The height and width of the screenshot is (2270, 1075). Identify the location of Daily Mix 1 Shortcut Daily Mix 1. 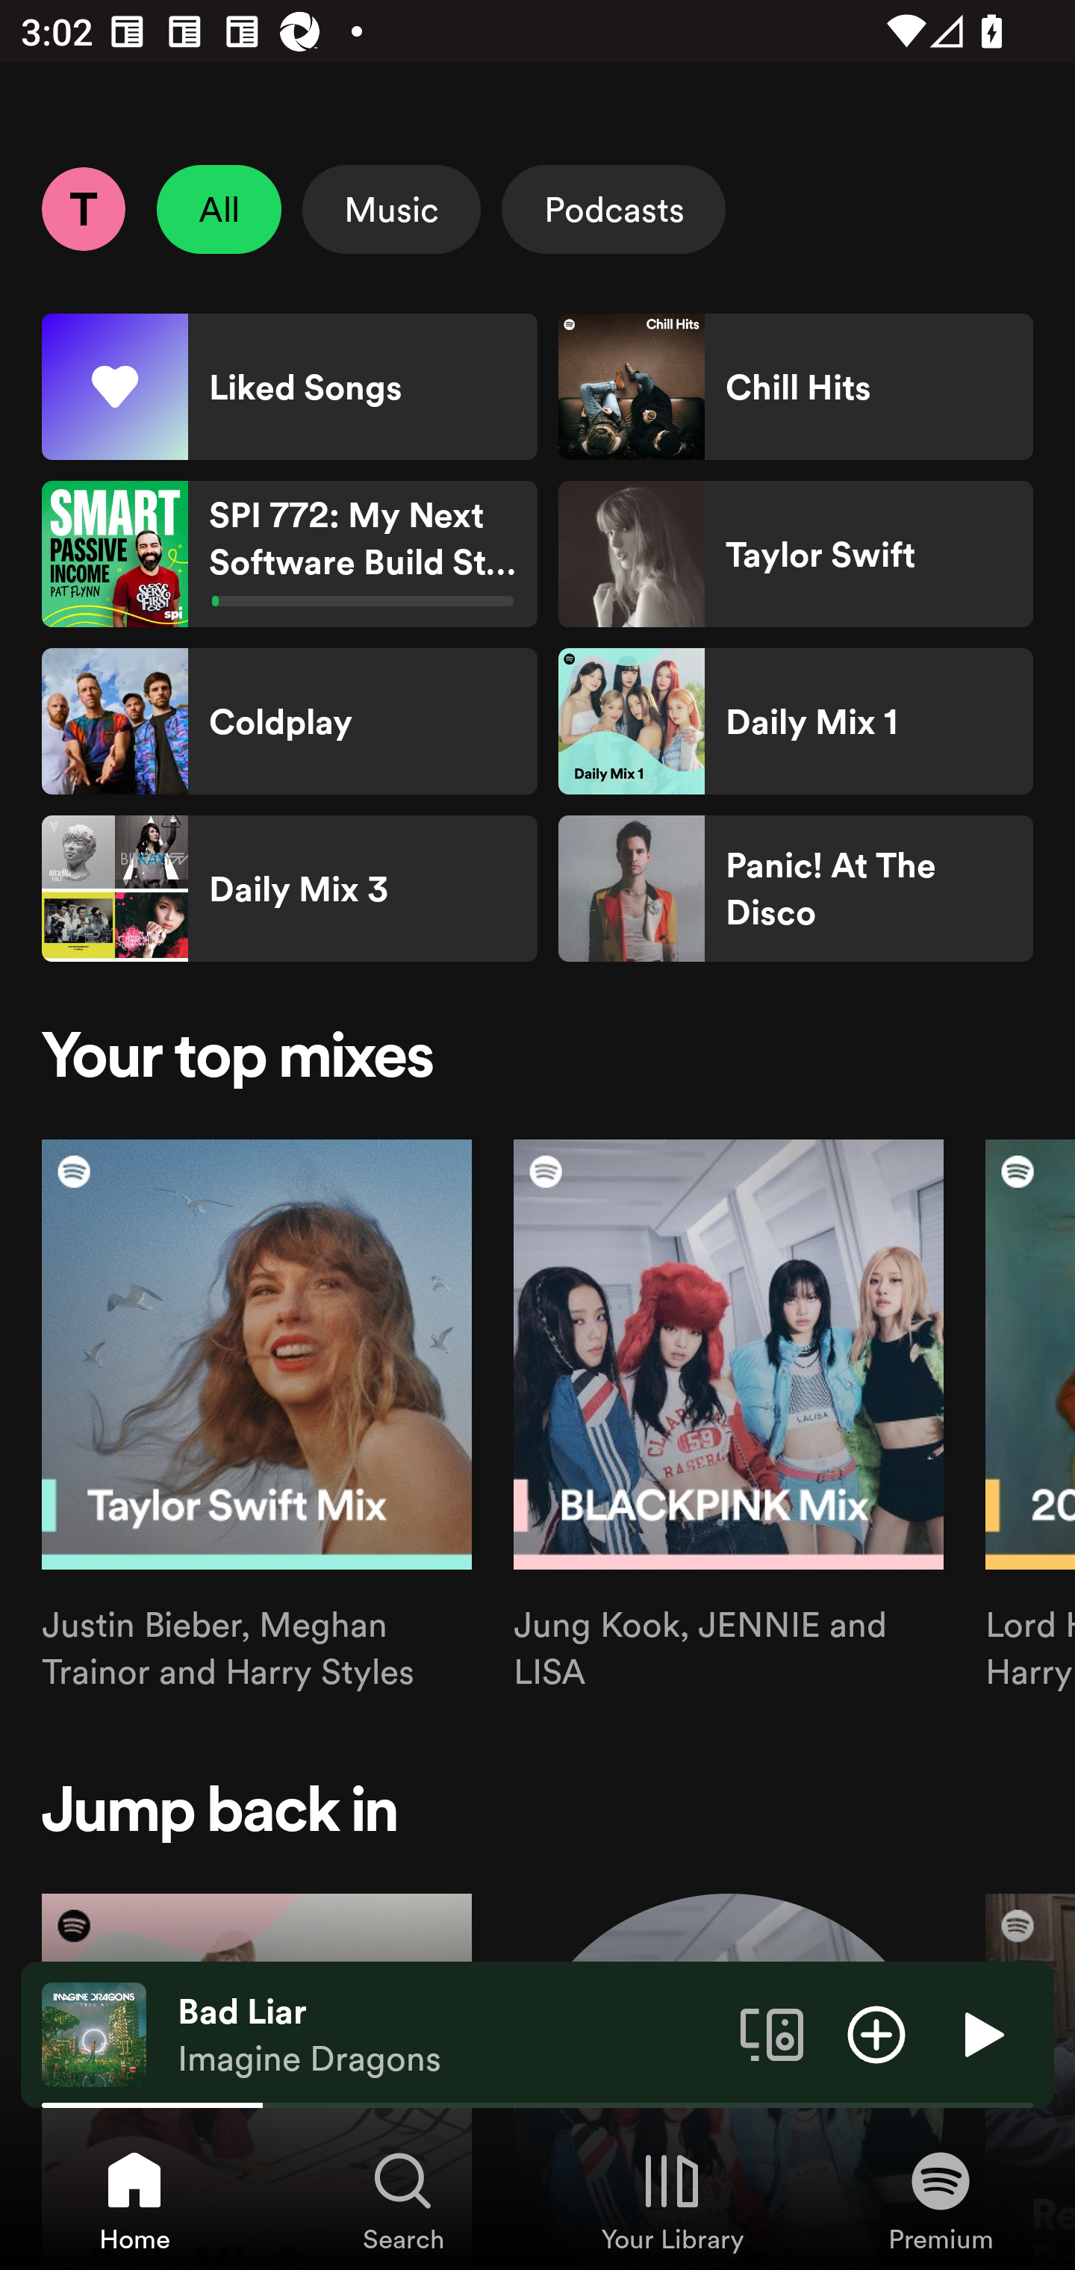
(795, 721).